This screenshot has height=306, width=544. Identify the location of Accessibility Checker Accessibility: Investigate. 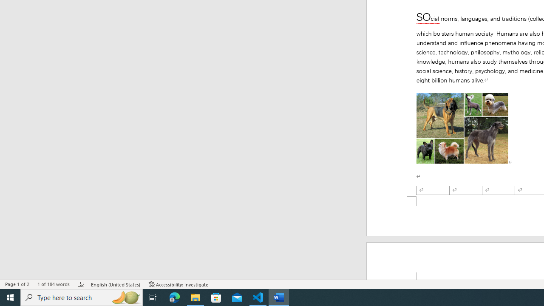
(178, 284).